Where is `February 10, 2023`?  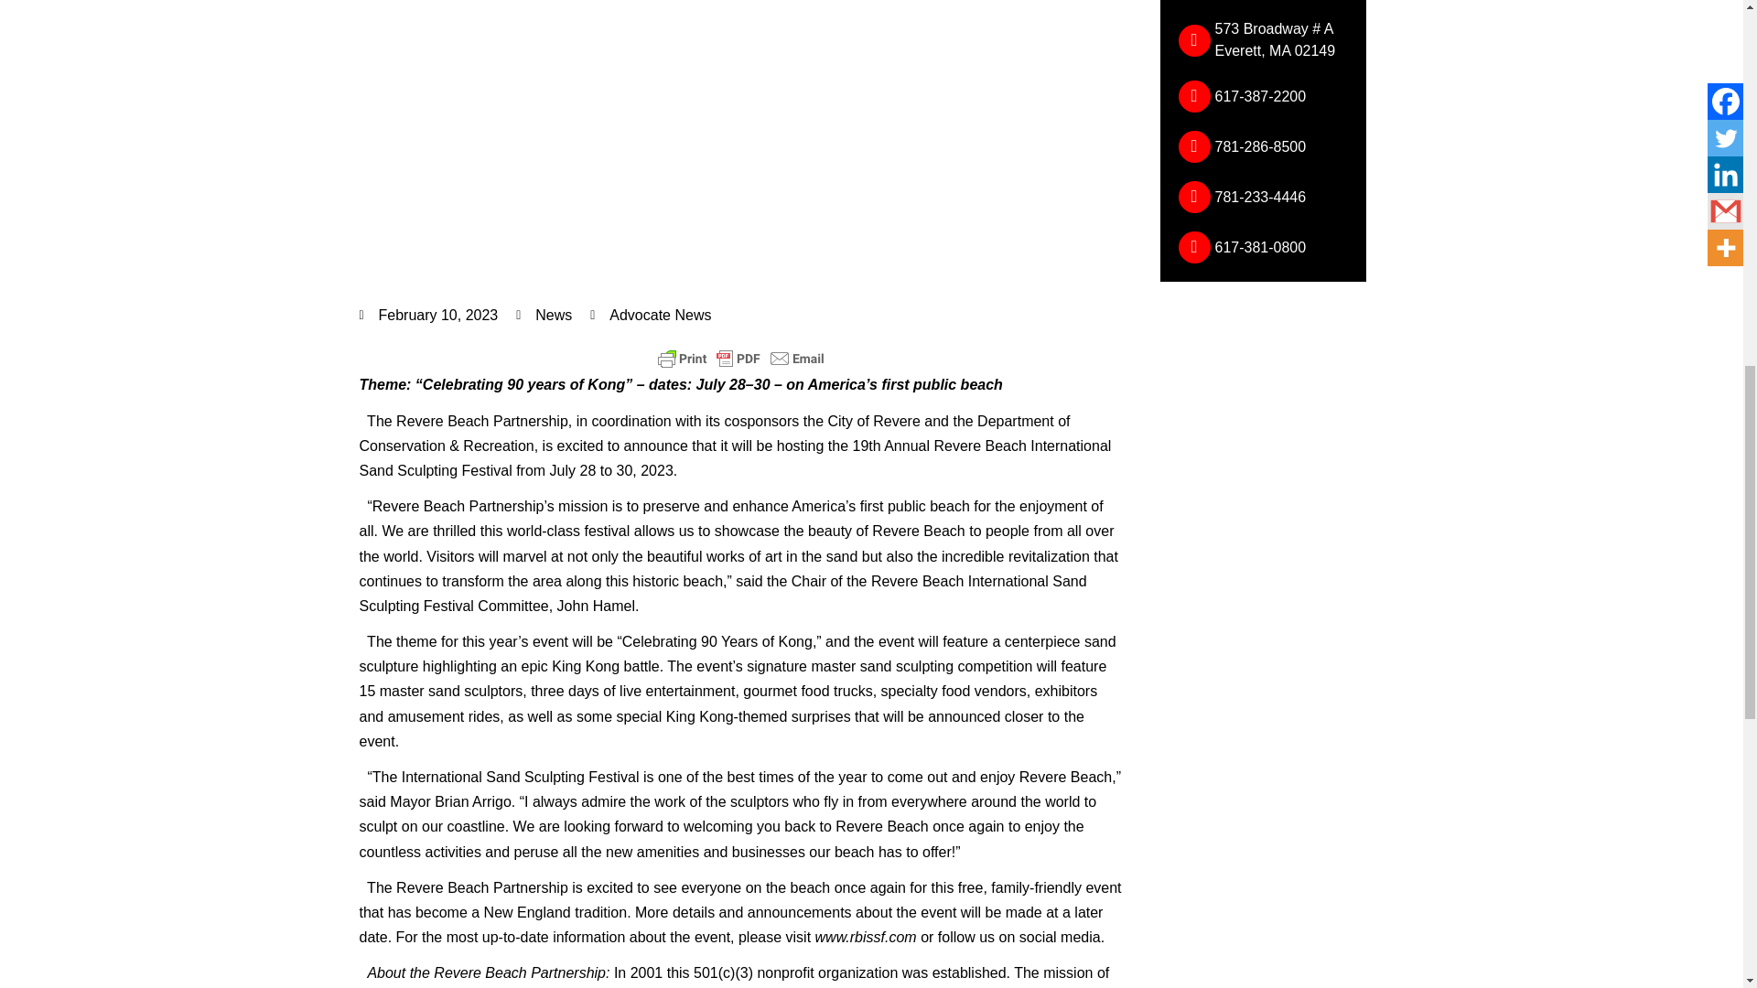 February 10, 2023 is located at coordinates (427, 315).